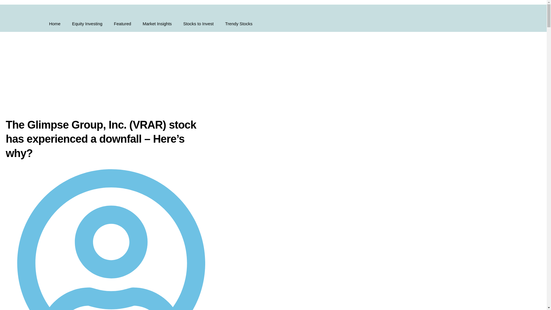 This screenshot has height=310, width=551. What do you see at coordinates (198, 24) in the screenshot?
I see `Stocks to Invest` at bounding box center [198, 24].